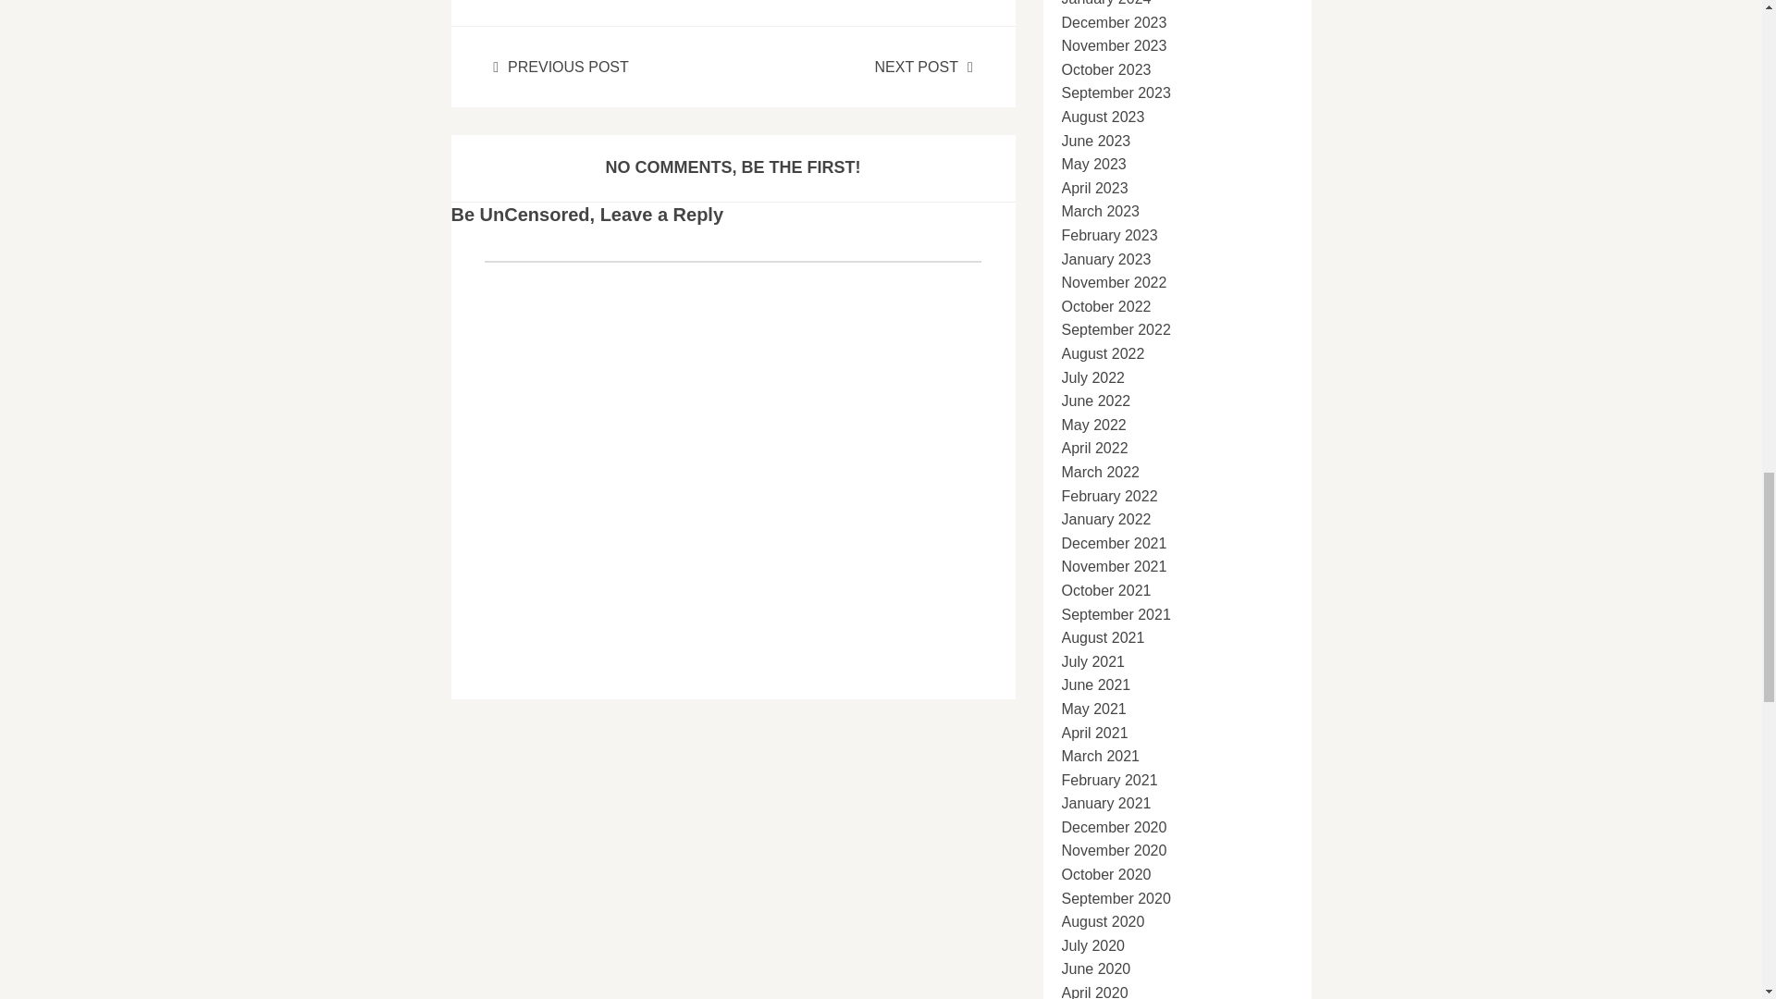 The image size is (1776, 999). Describe the element at coordinates (924, 67) in the screenshot. I see `NEXT POST` at that location.